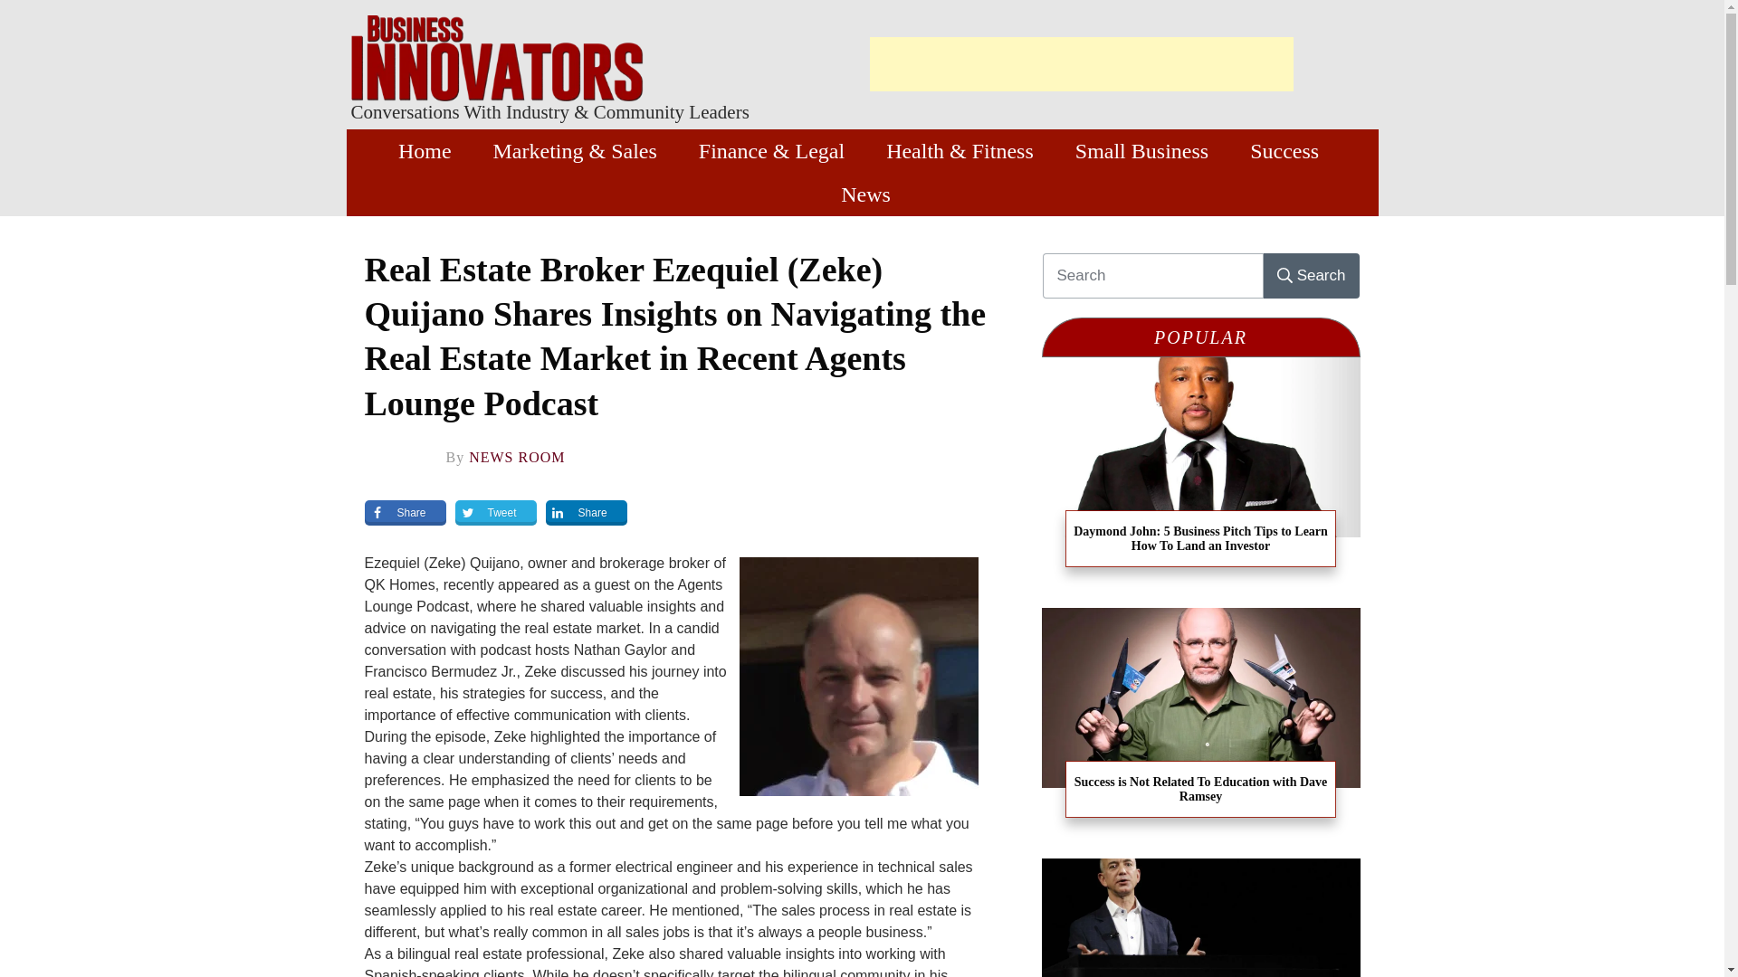  What do you see at coordinates (404, 512) in the screenshot?
I see `Share` at bounding box center [404, 512].